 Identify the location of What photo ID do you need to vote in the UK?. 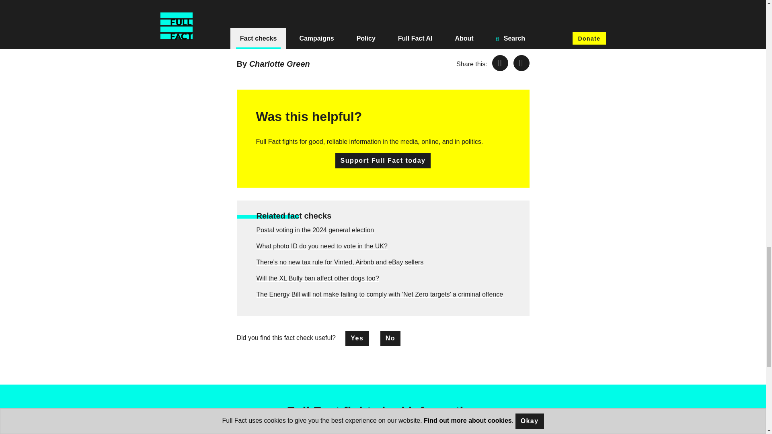
(322, 246).